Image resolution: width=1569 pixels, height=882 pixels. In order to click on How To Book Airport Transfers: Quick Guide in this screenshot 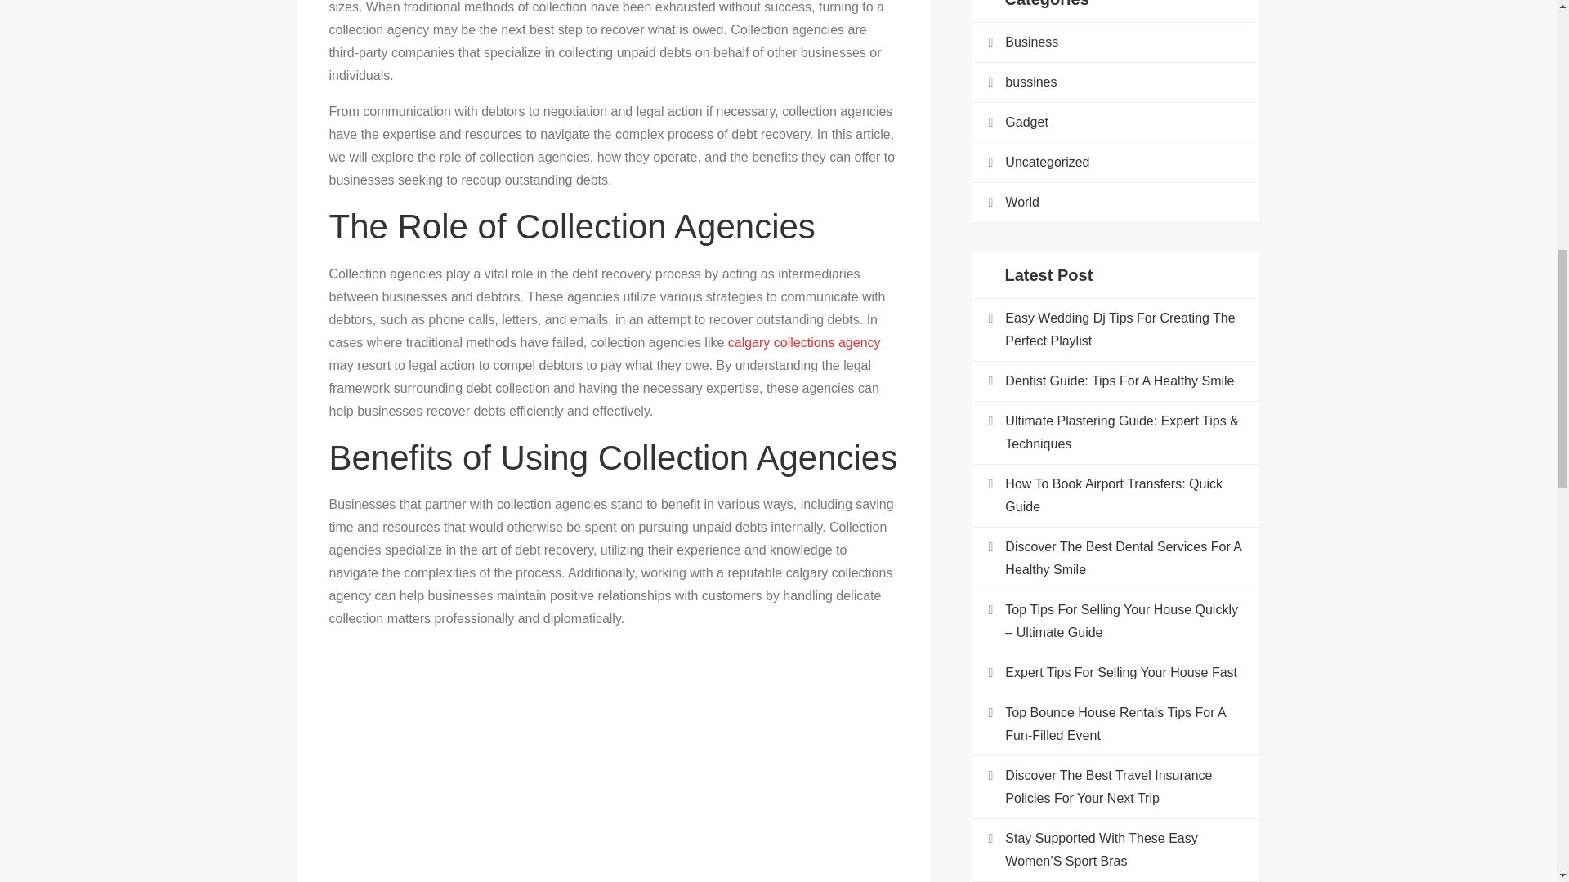, I will do `click(1124, 495)`.